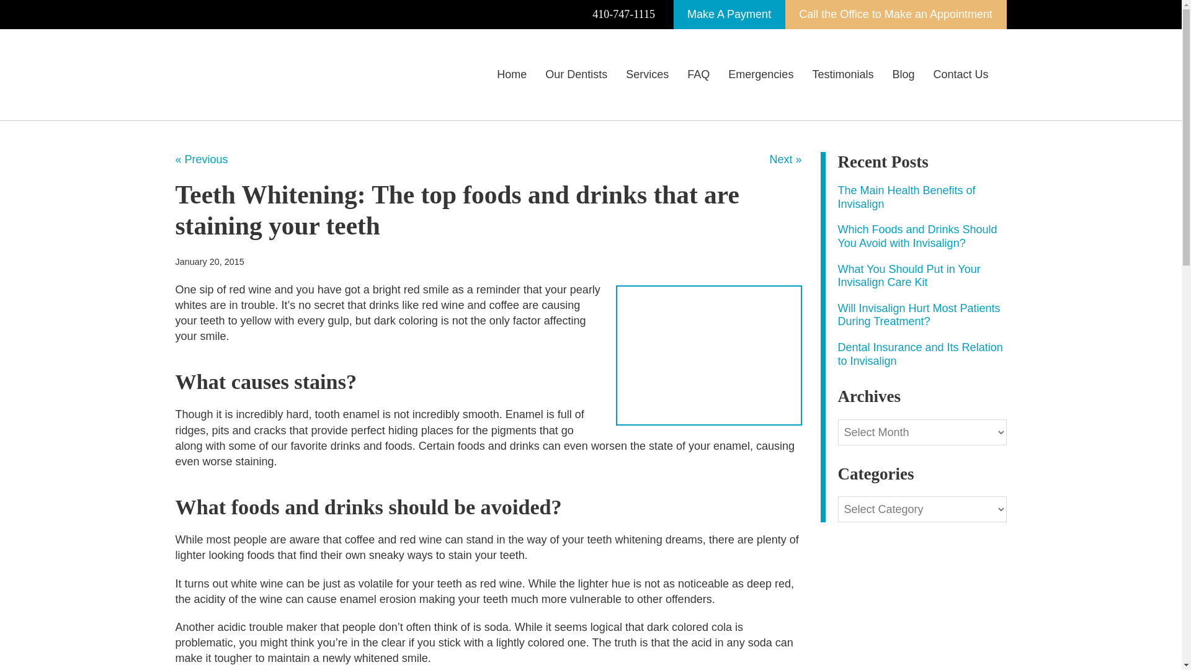  I want to click on FAQ, so click(698, 74).